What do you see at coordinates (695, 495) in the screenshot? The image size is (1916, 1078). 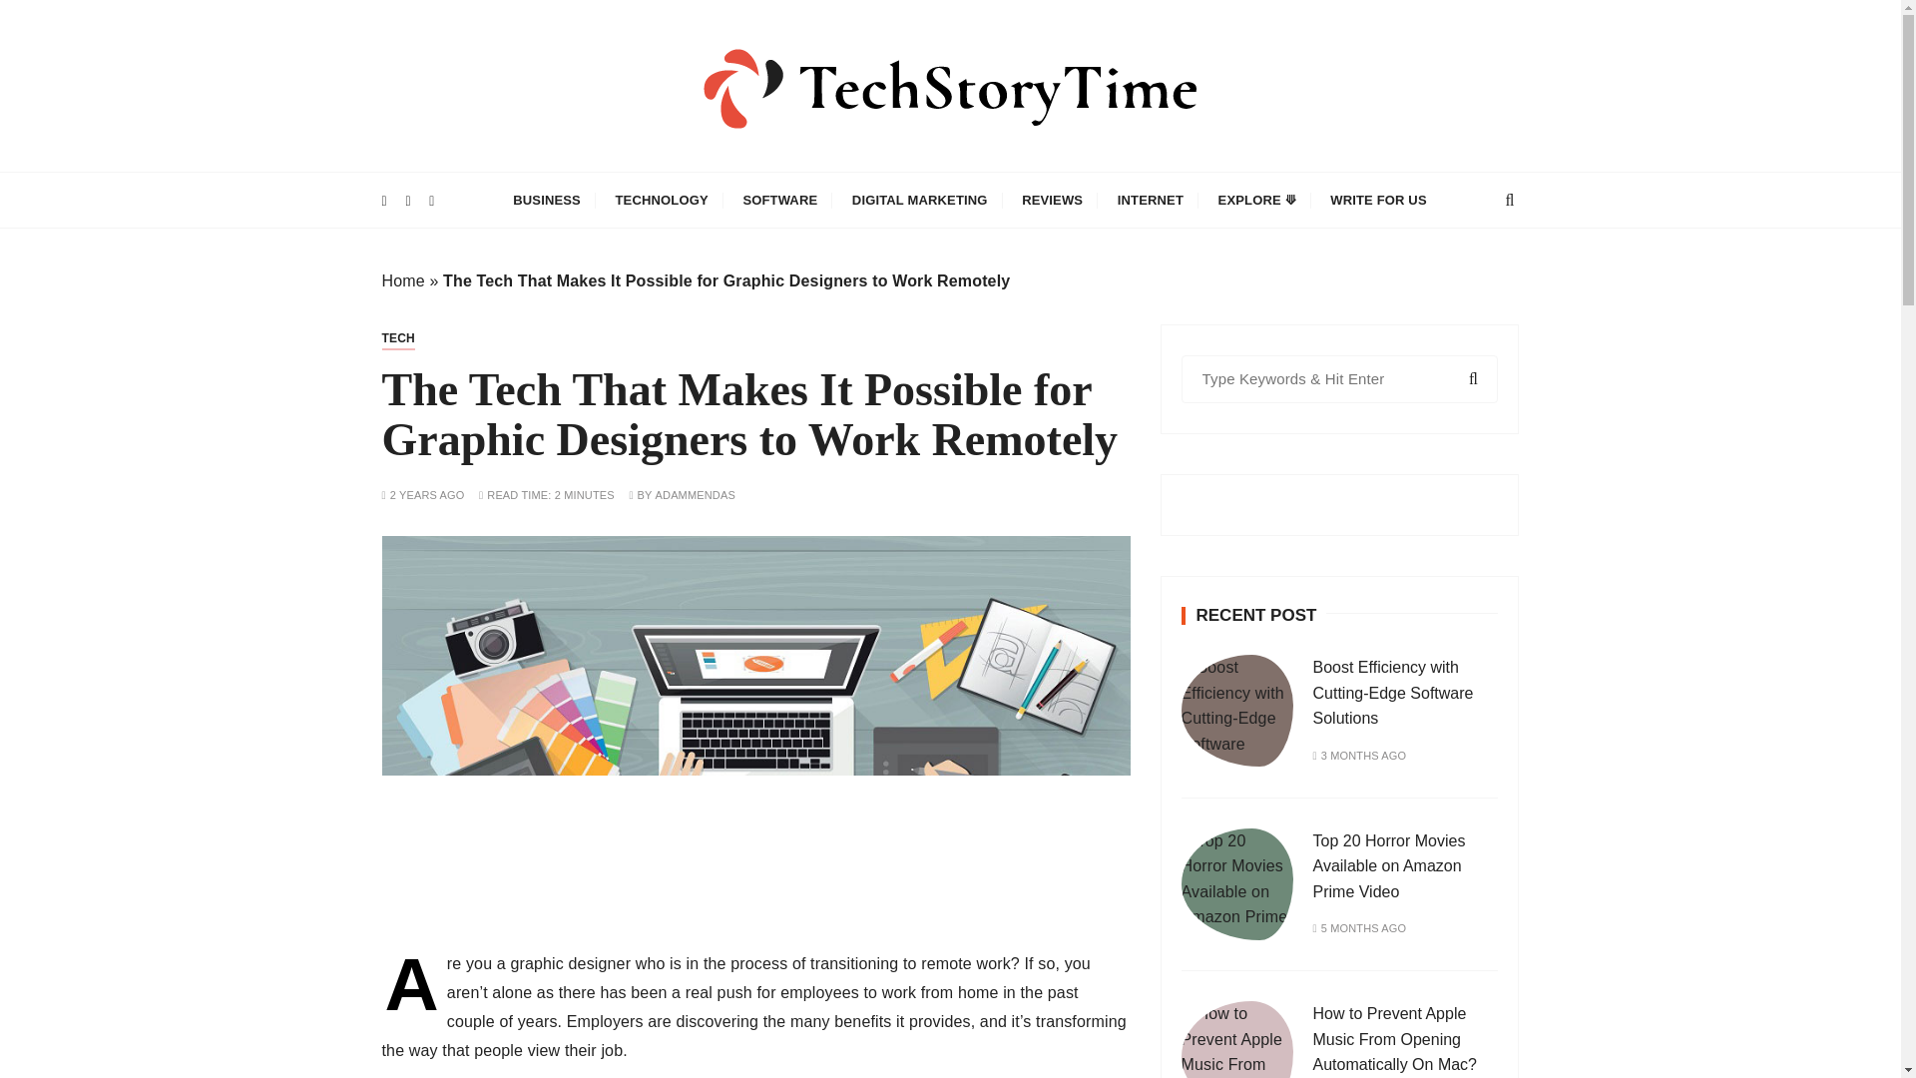 I see `ADAMMENDAS` at bounding box center [695, 495].